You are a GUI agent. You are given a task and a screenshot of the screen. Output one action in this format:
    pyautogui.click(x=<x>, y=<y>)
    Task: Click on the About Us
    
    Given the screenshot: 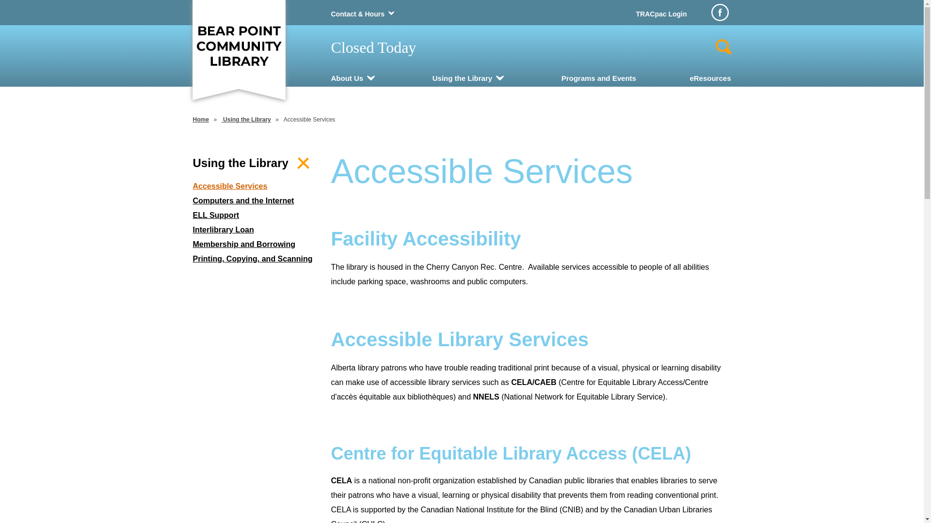 What is the action you would take?
    pyautogui.click(x=347, y=78)
    